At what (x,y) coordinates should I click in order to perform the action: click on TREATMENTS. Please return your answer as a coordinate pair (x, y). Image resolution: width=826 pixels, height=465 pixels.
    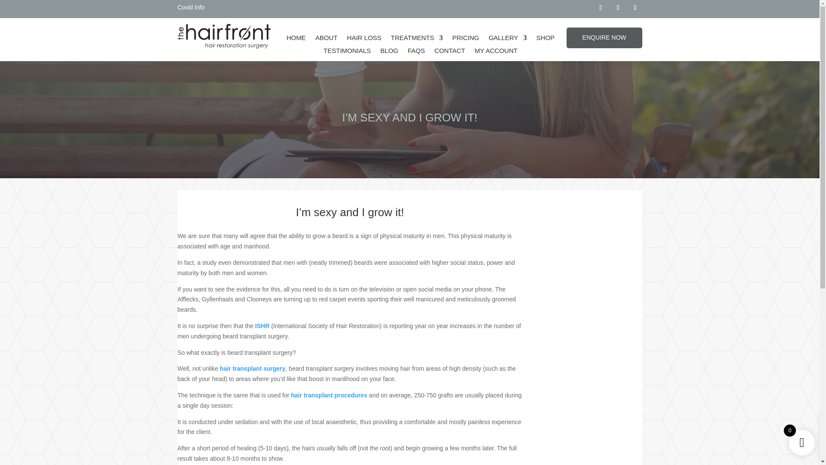
    Looking at the image, I should click on (416, 40).